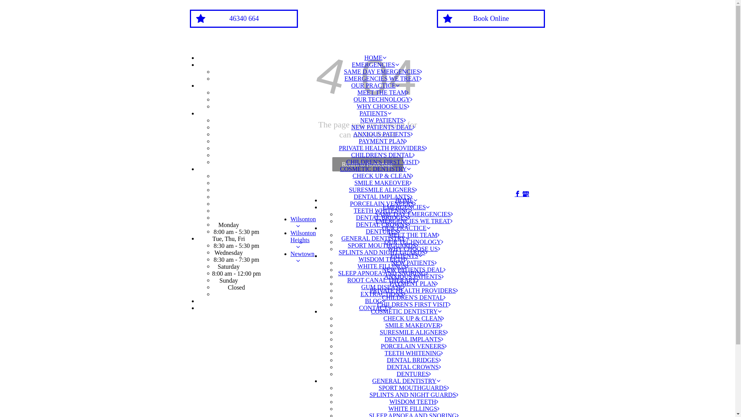  Describe the element at coordinates (383, 204) in the screenshot. I see `PORCELAIN VENEERS` at that location.